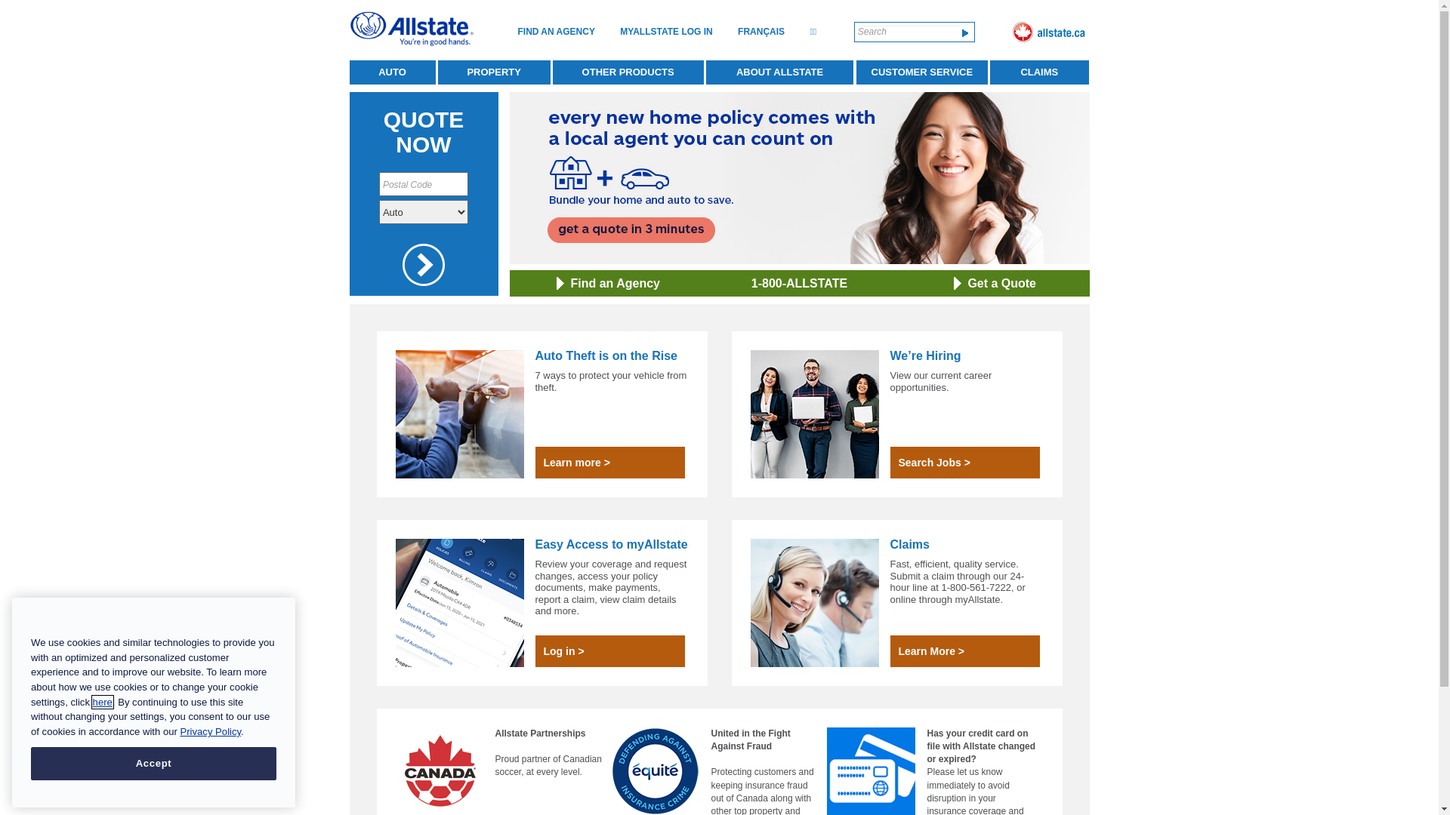 The image size is (1450, 815). I want to click on here, so click(103, 702).